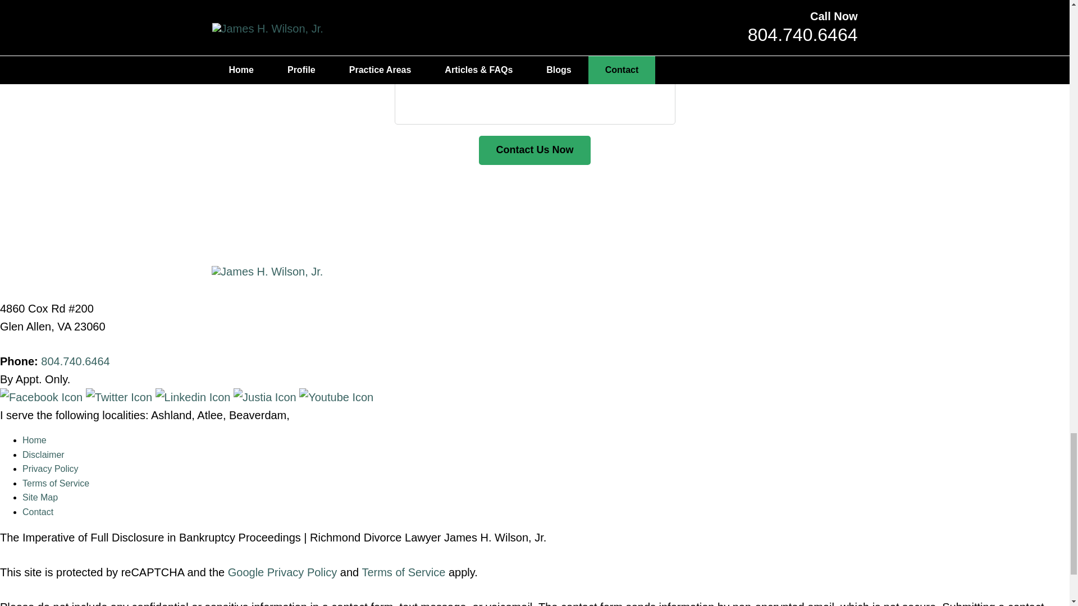  What do you see at coordinates (336, 397) in the screenshot?
I see `Youtube` at bounding box center [336, 397].